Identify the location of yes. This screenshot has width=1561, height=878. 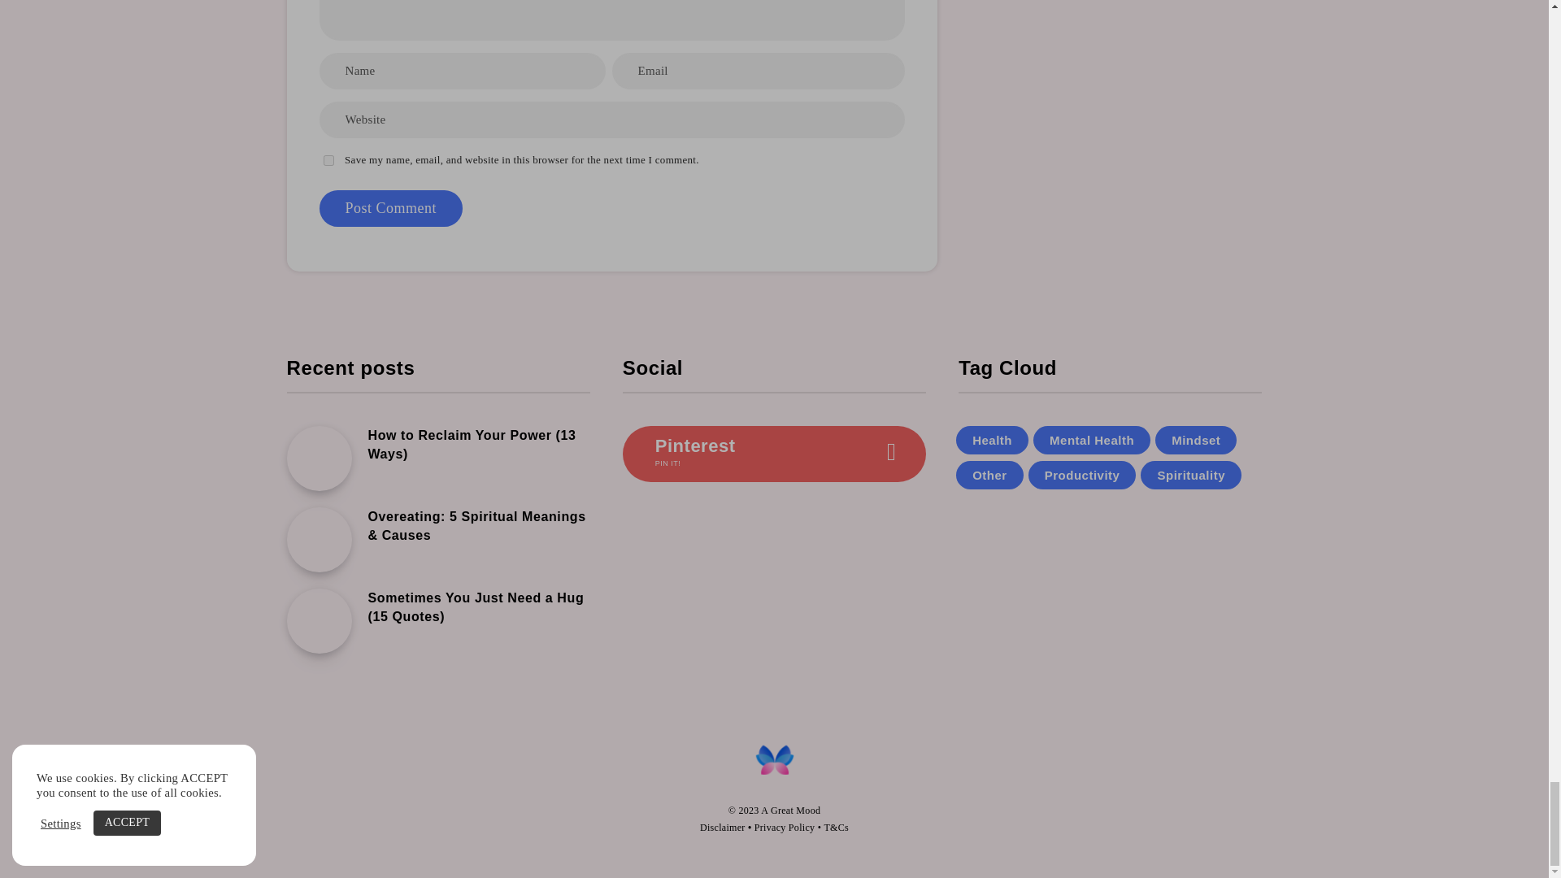
(328, 161).